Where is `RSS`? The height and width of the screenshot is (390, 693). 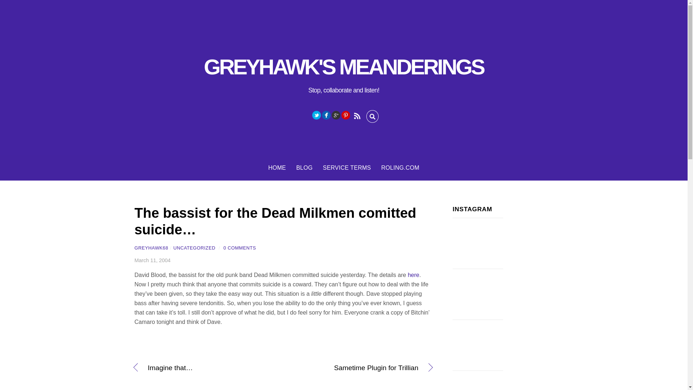
RSS is located at coordinates (357, 115).